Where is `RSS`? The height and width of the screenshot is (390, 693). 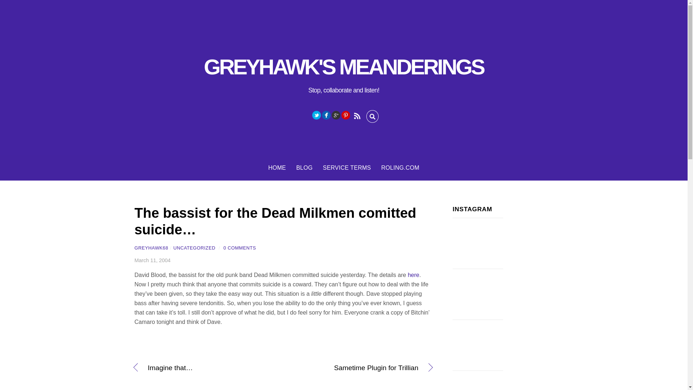
RSS is located at coordinates (357, 115).